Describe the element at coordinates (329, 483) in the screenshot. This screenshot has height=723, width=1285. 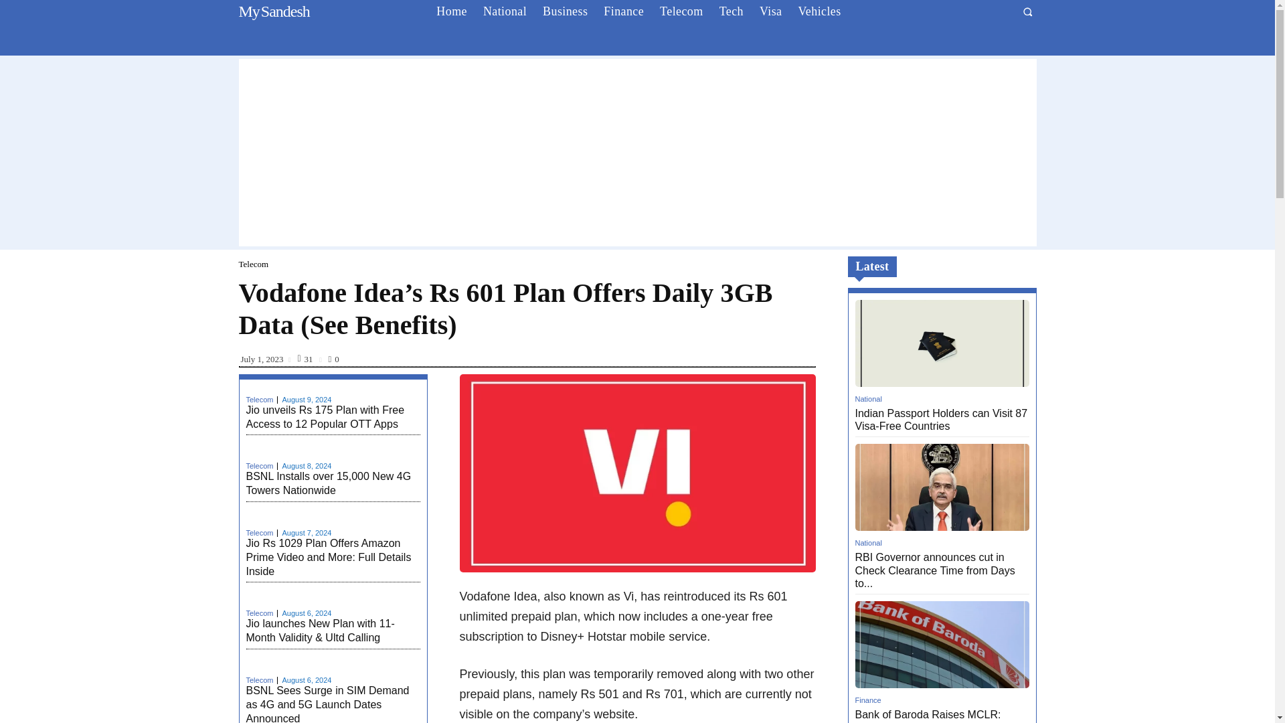
I see `Telecom` at that location.